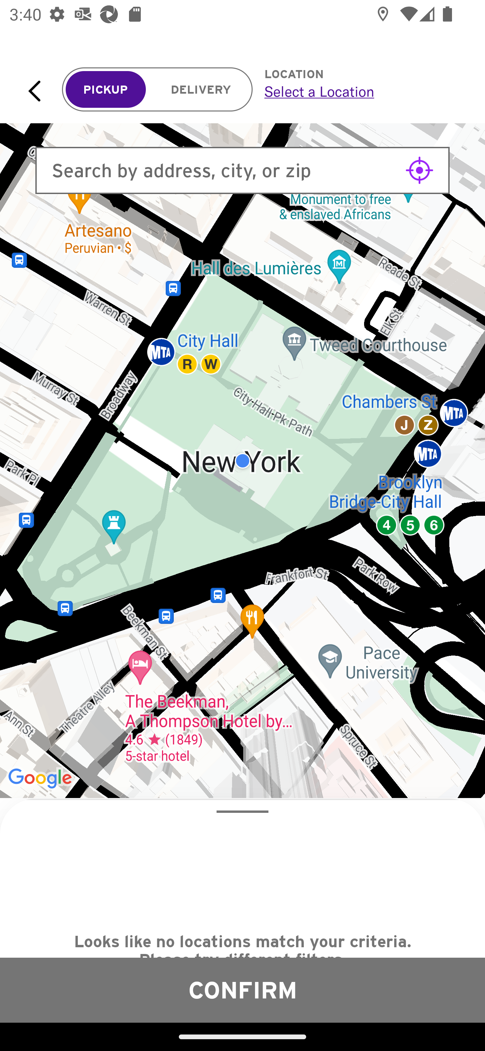 This screenshot has width=485, height=1051. Describe the element at coordinates (243, 990) in the screenshot. I see `CONFIRM` at that location.